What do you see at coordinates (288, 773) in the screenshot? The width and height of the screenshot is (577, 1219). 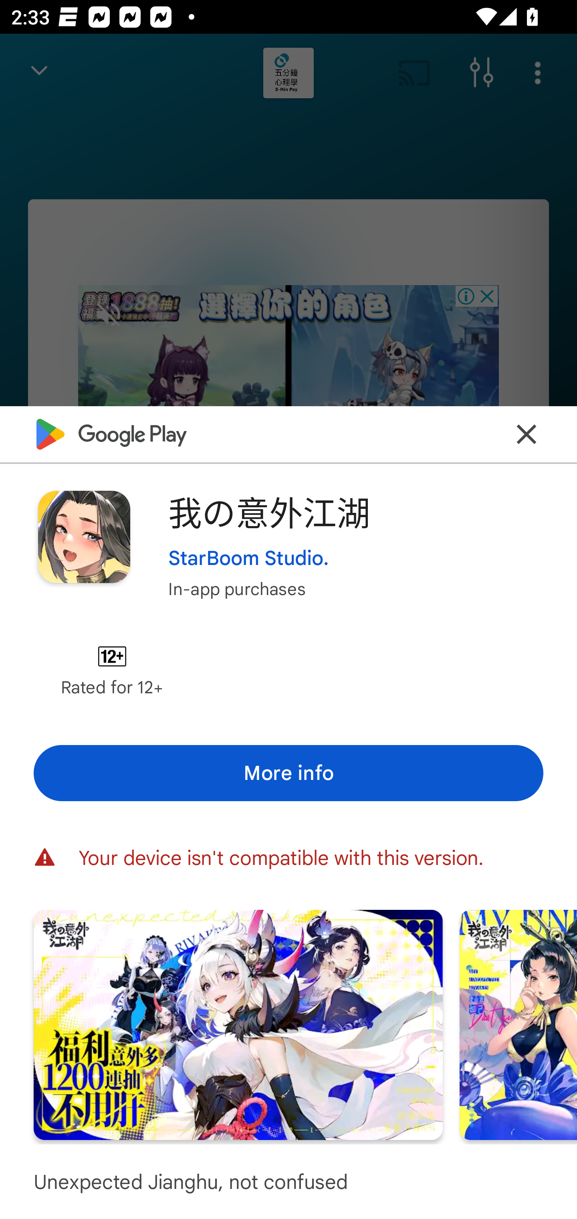 I see `More info` at bounding box center [288, 773].